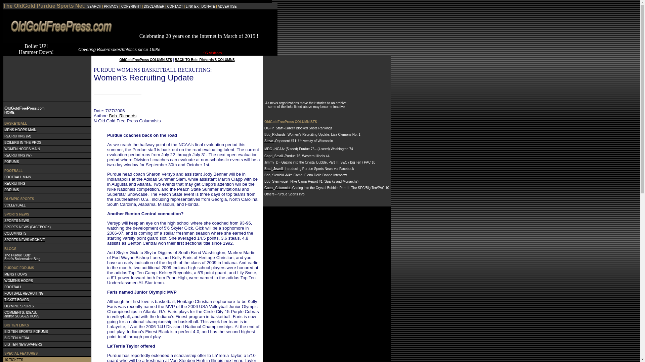 The width and height of the screenshot is (645, 362). What do you see at coordinates (24, 239) in the screenshot?
I see `SPORTS NEWS ARCHIVE` at bounding box center [24, 239].